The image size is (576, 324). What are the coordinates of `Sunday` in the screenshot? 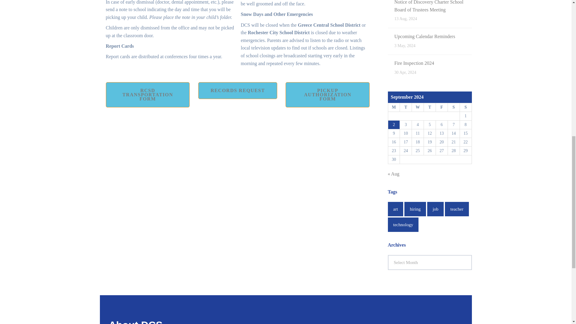 It's located at (466, 107).